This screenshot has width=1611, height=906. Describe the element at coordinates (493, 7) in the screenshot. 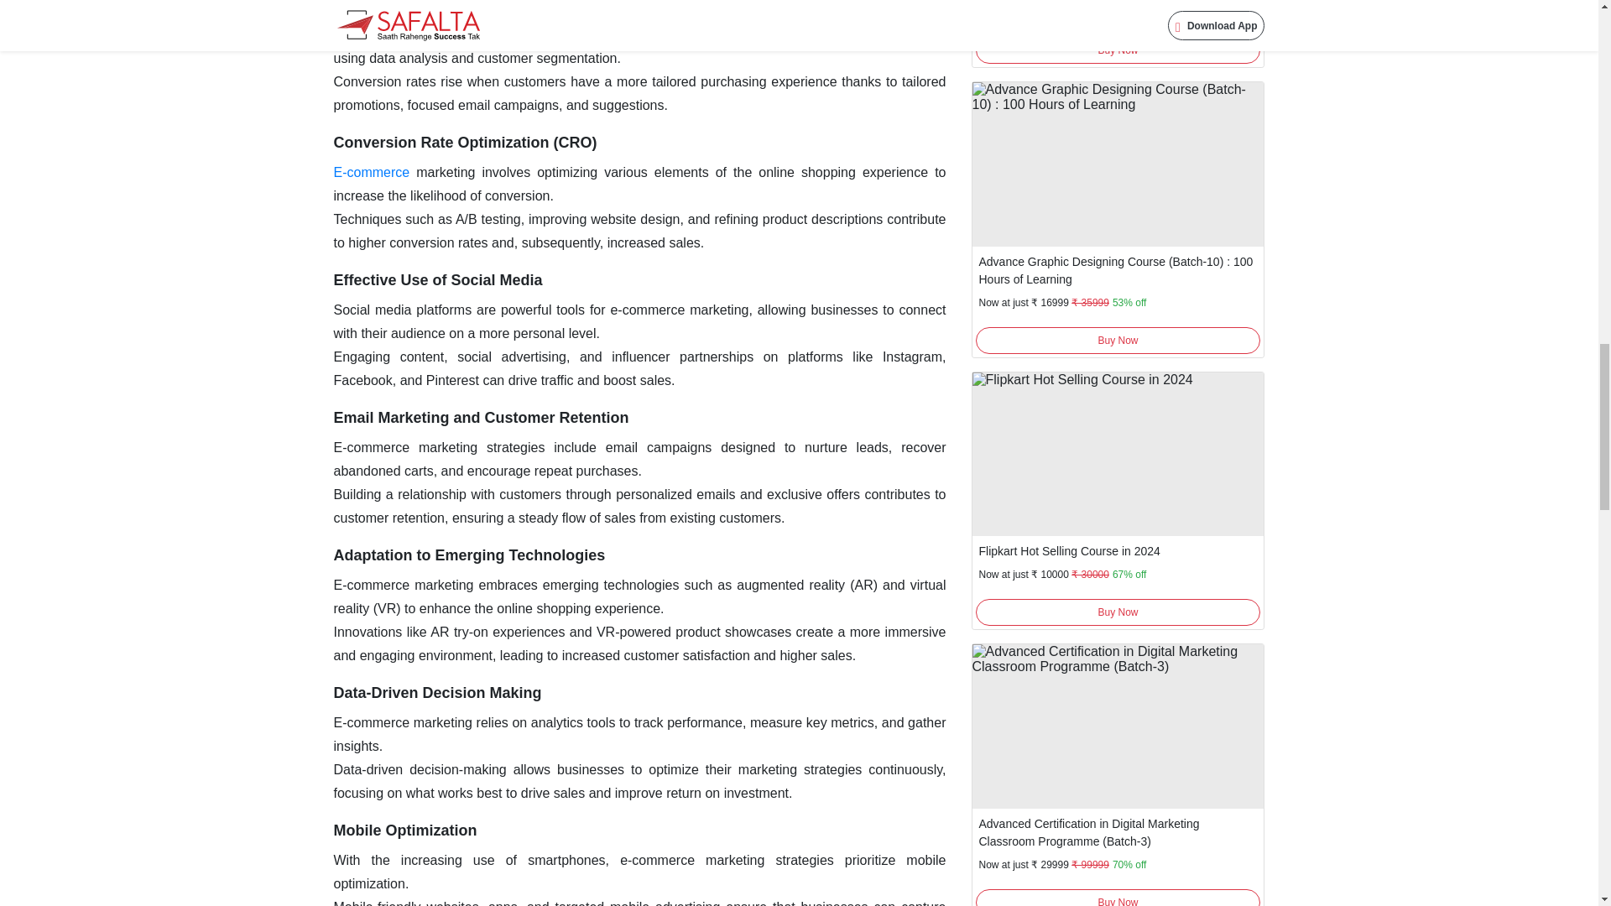

I see `Customer segmentation and personalization` at that location.